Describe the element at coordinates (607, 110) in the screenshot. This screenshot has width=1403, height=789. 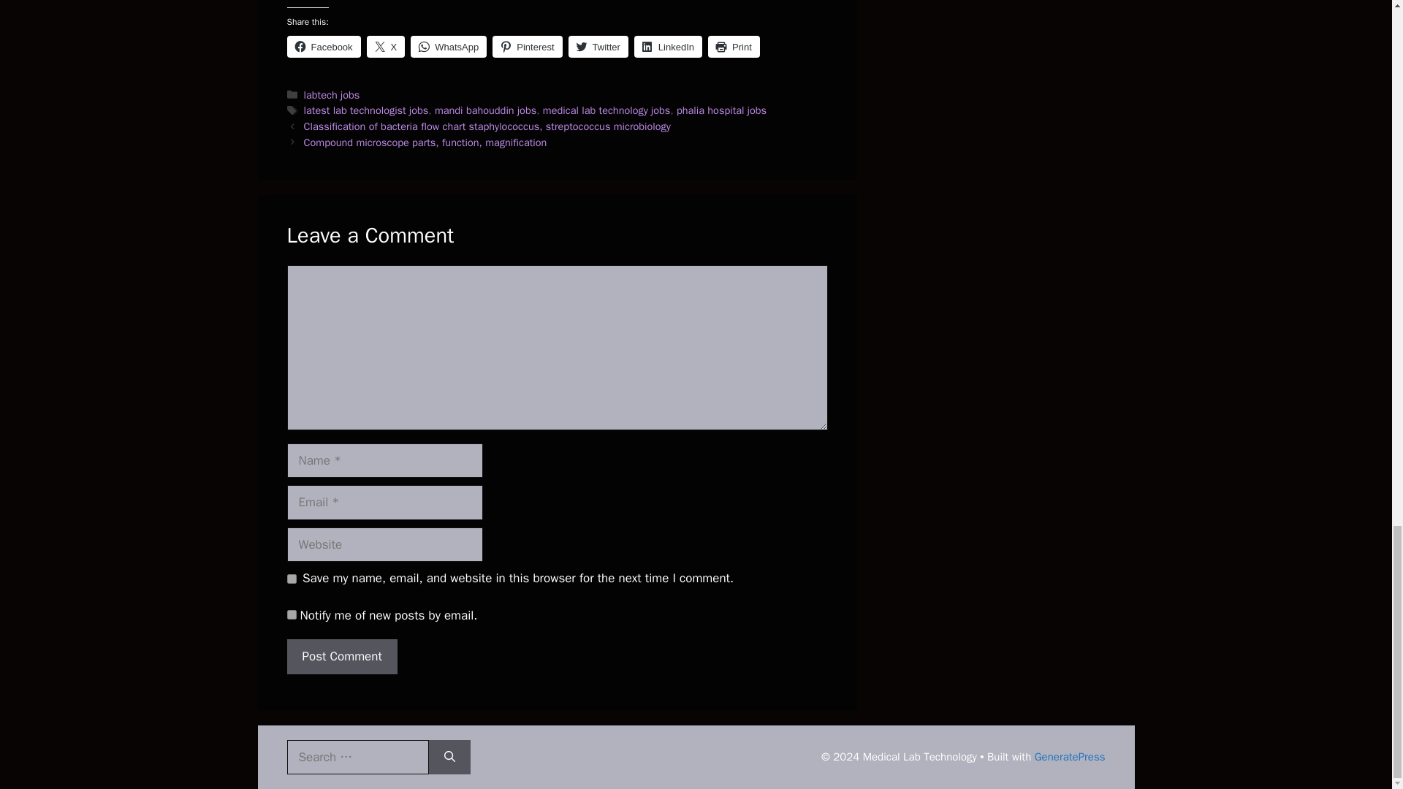
I see `medical lab technology jobs` at that location.